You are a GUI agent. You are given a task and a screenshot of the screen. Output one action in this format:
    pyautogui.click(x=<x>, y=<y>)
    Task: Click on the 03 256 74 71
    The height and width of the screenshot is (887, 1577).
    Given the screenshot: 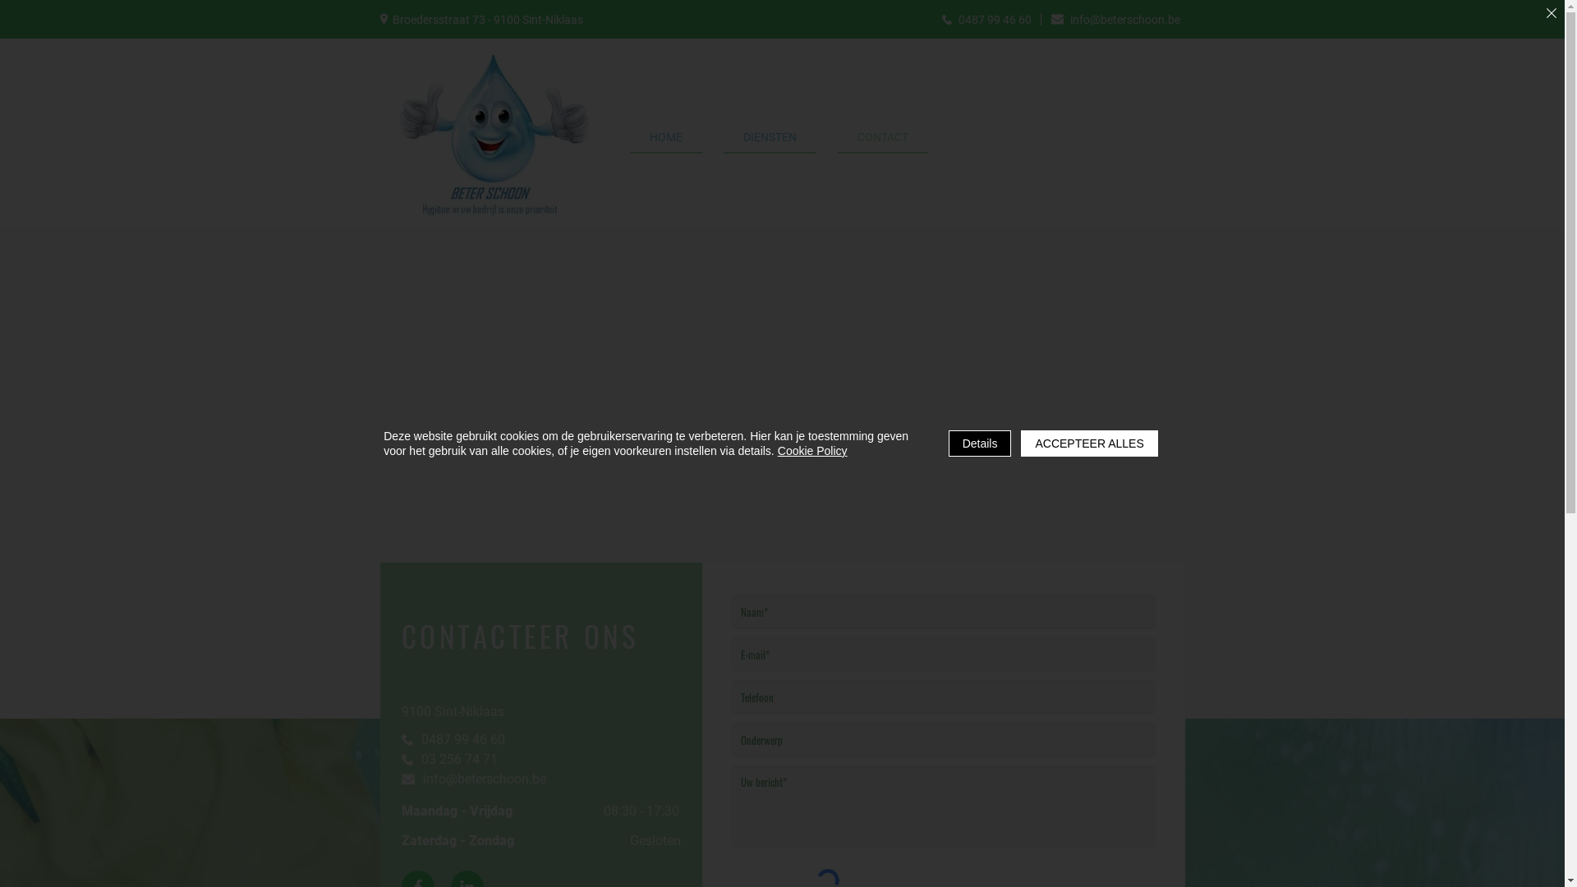 What is the action you would take?
    pyautogui.click(x=480, y=759)
    